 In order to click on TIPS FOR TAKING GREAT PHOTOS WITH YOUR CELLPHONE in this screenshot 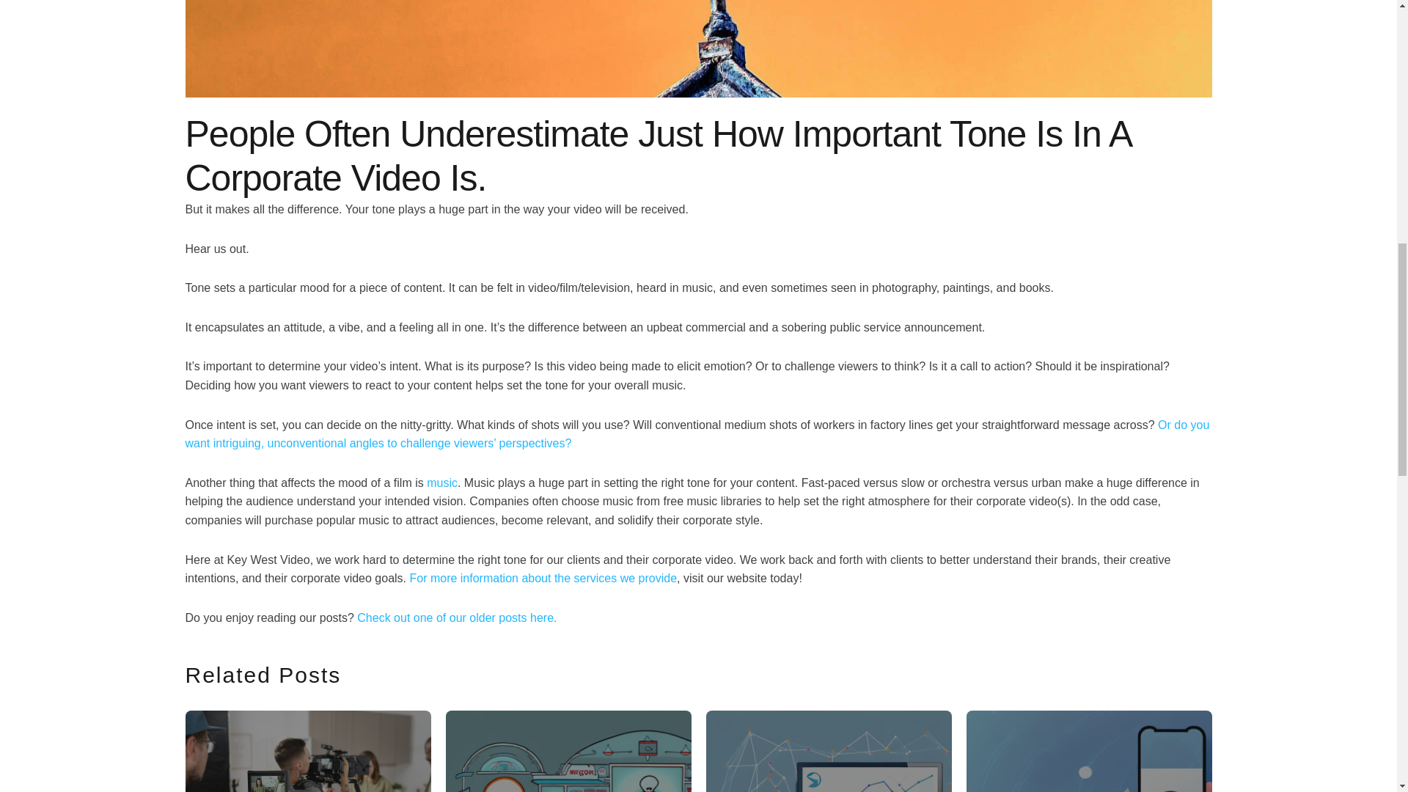, I will do `click(1089, 751)`.